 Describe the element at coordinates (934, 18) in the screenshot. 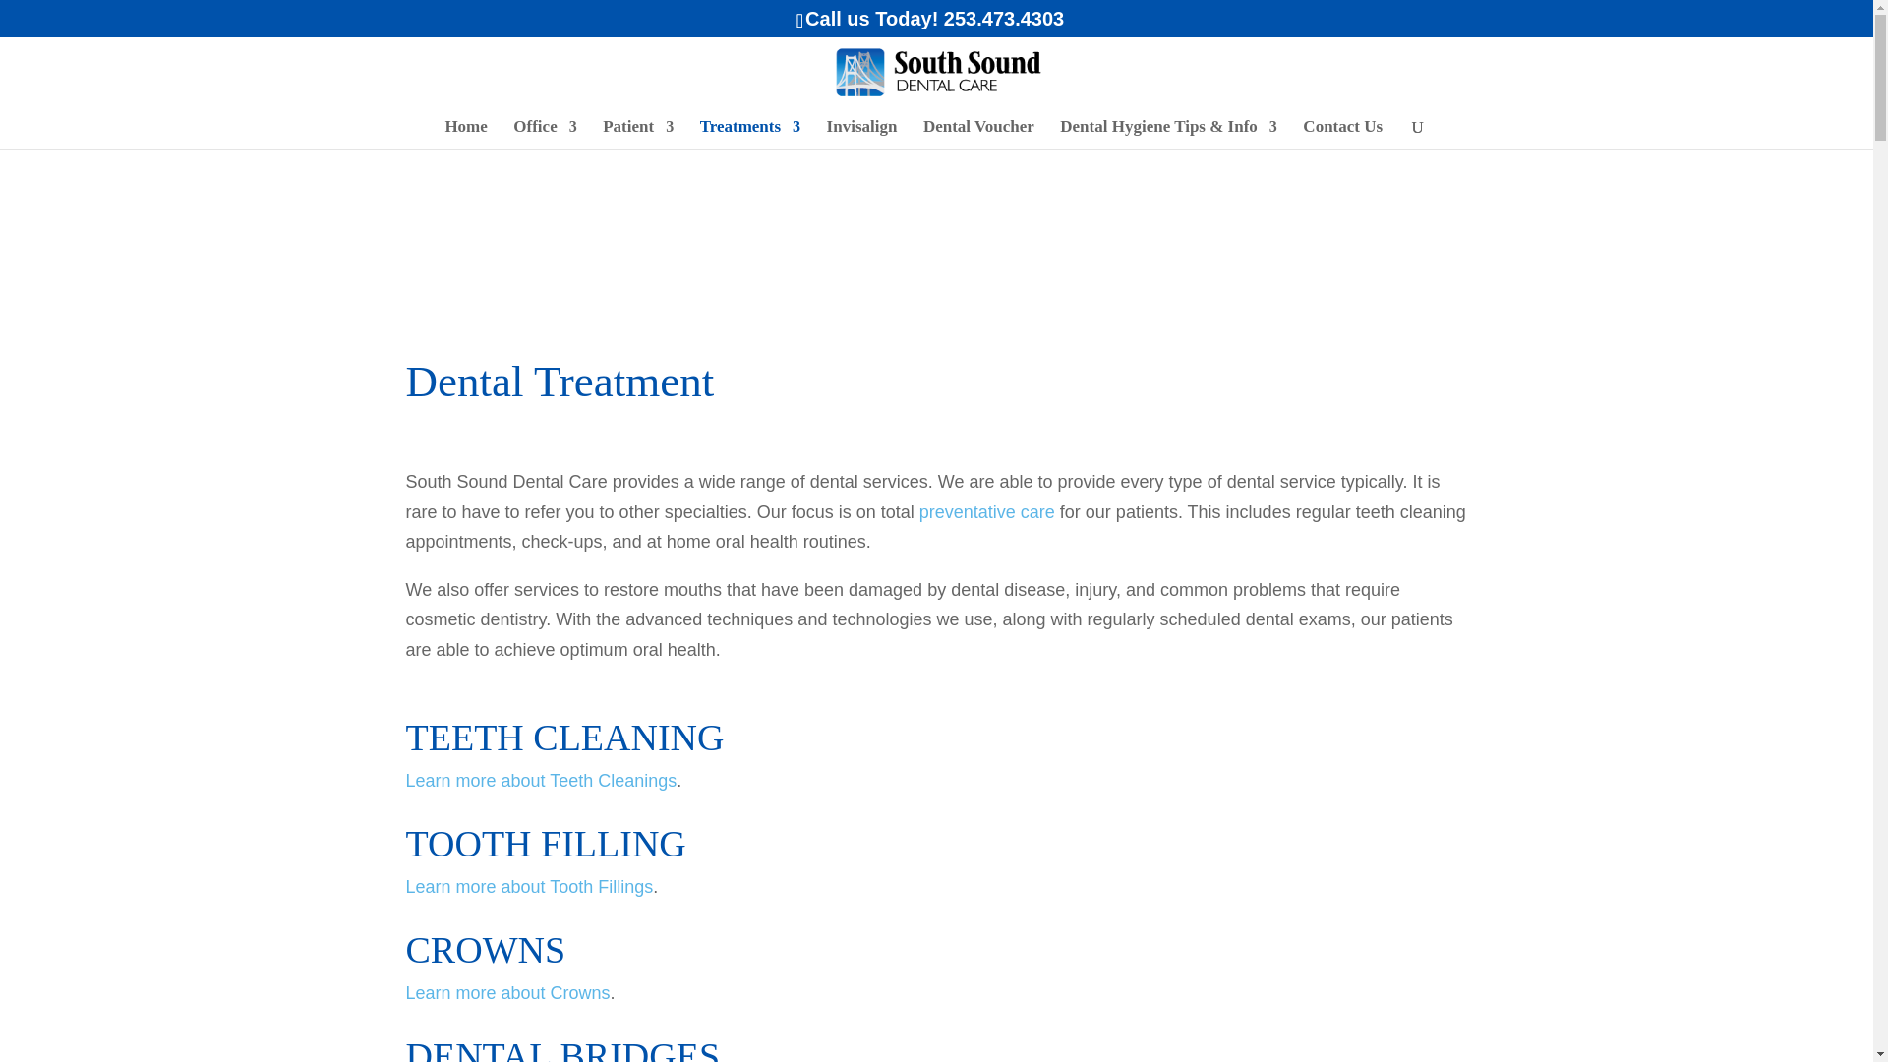

I see `Call us Today! 253.473.4303` at that location.